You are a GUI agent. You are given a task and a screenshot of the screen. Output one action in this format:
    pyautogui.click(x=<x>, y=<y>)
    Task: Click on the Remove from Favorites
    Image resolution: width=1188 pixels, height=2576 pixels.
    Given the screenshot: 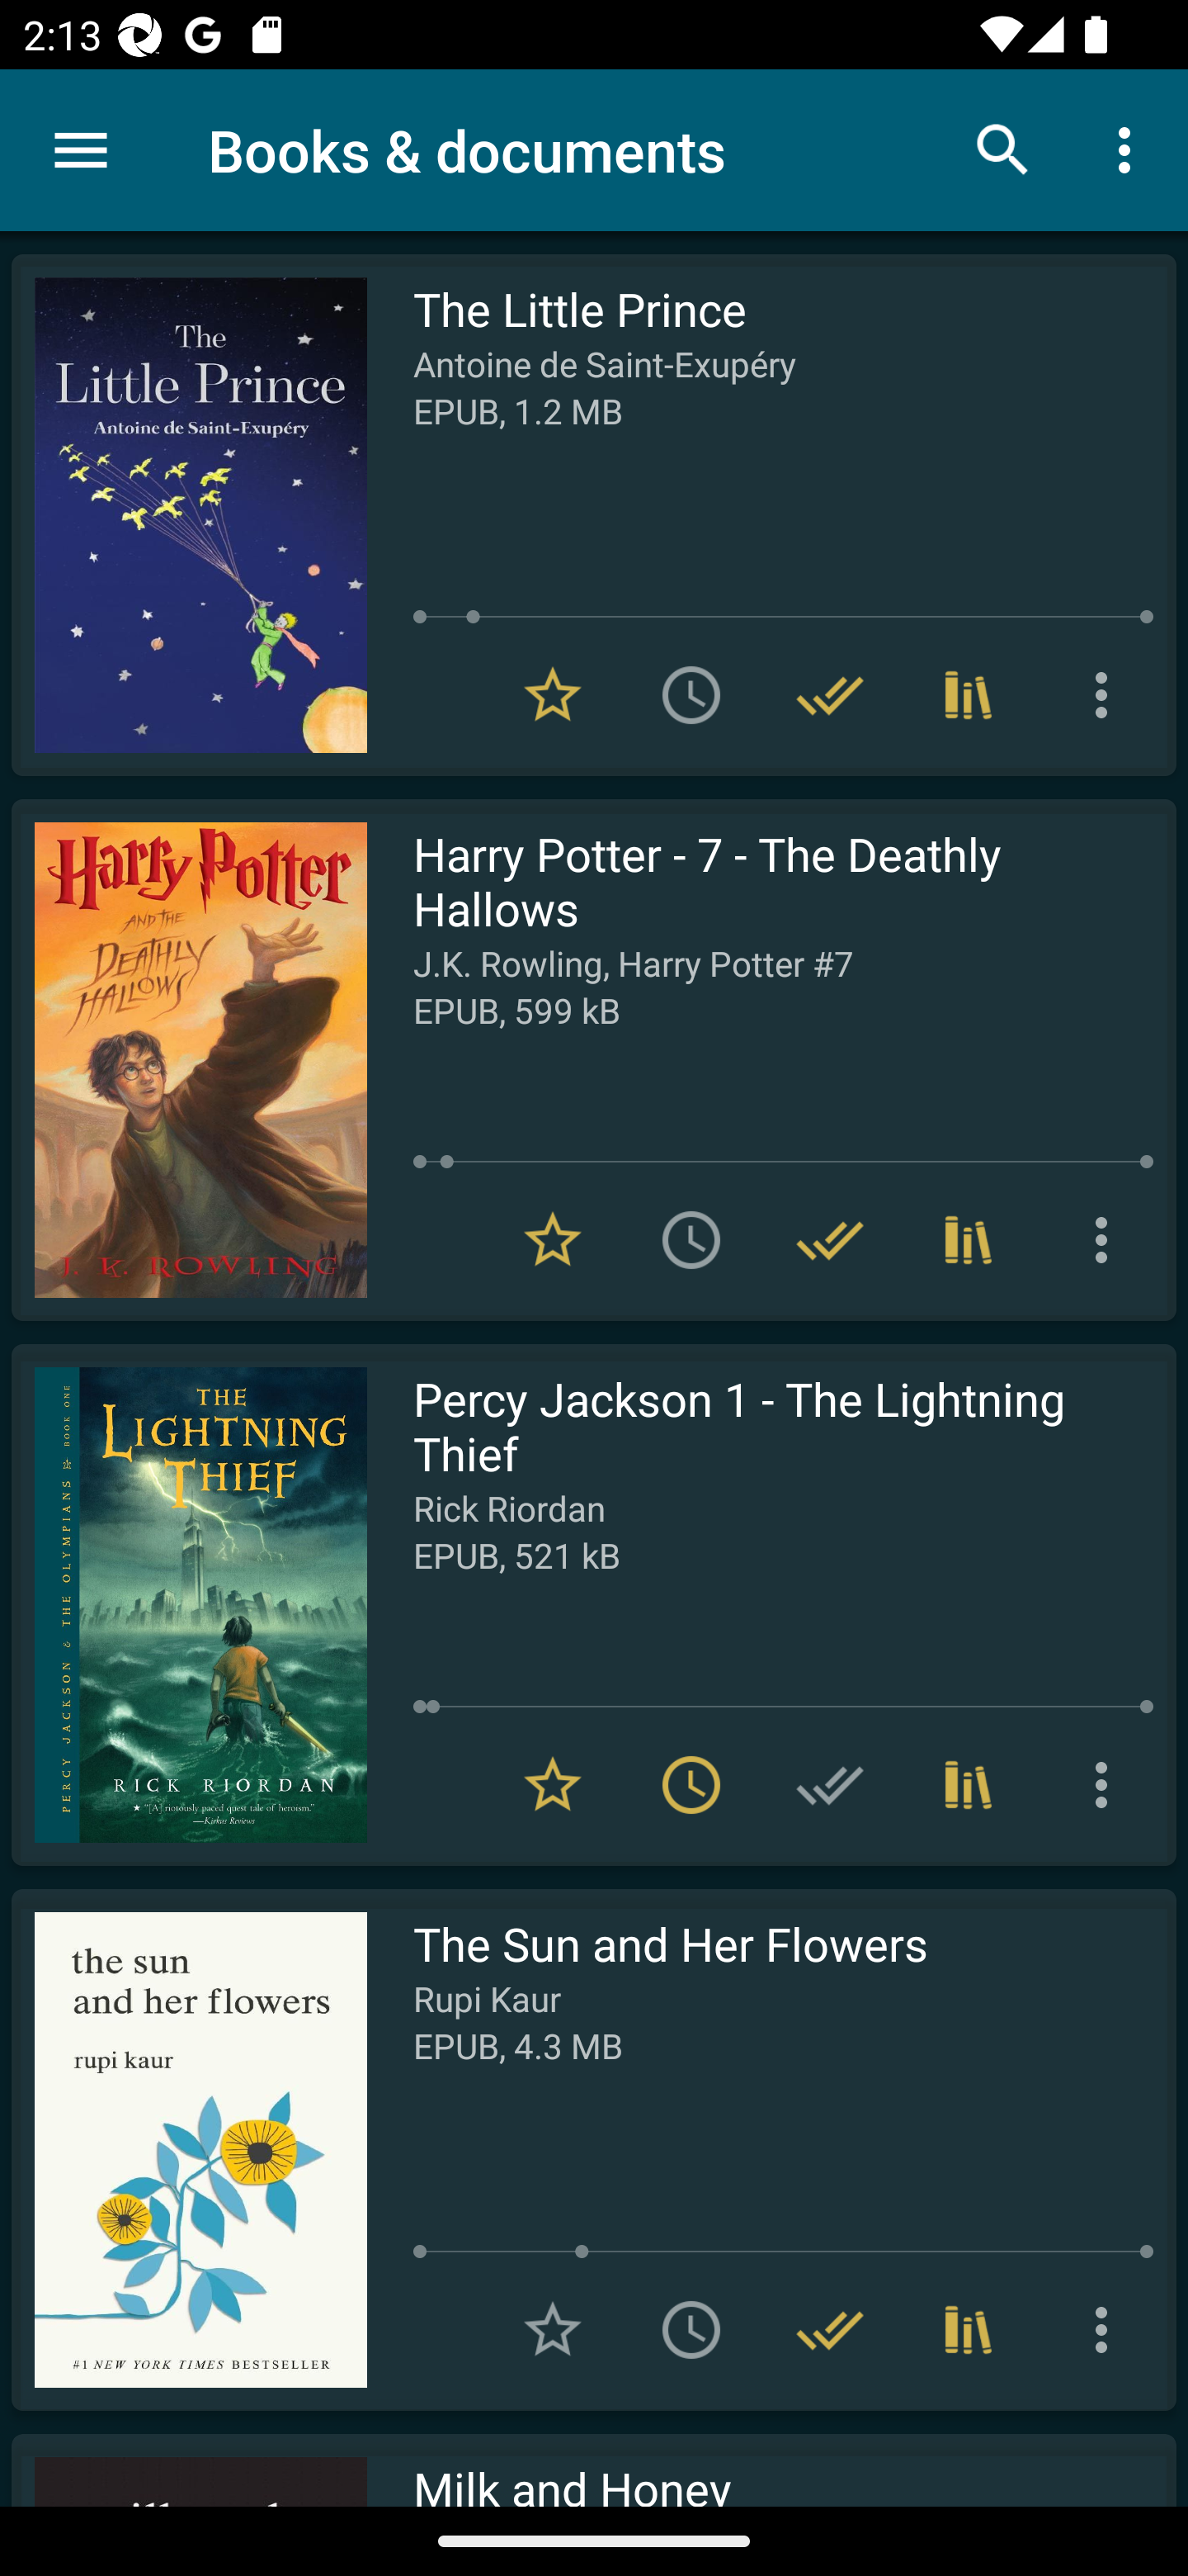 What is the action you would take?
    pyautogui.click(x=553, y=1785)
    